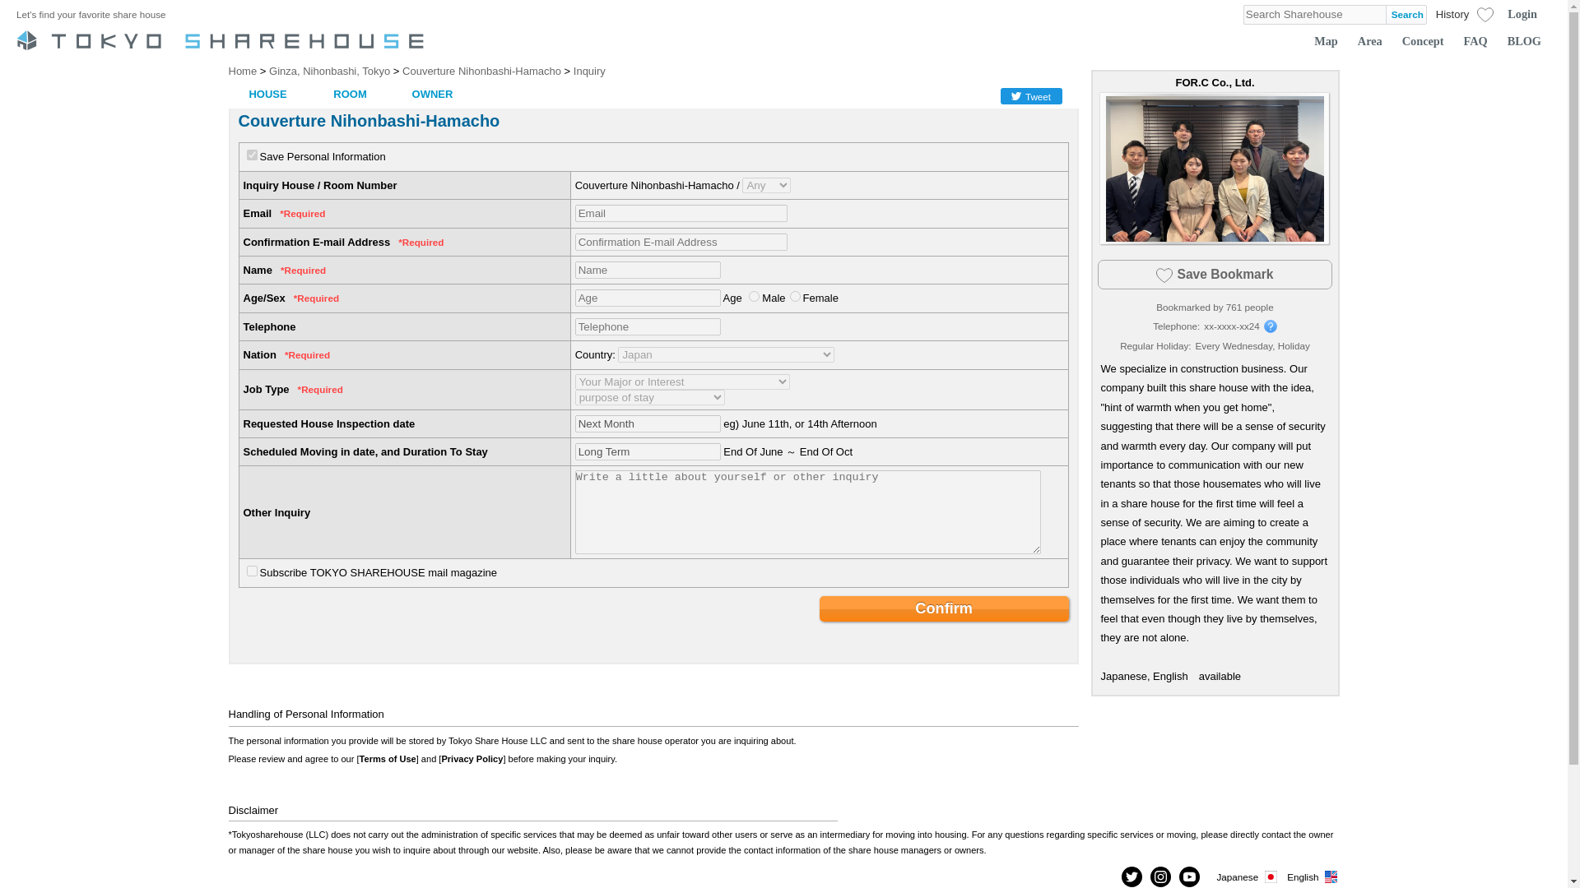  What do you see at coordinates (388, 758) in the screenshot?
I see `Terms of Use` at bounding box center [388, 758].